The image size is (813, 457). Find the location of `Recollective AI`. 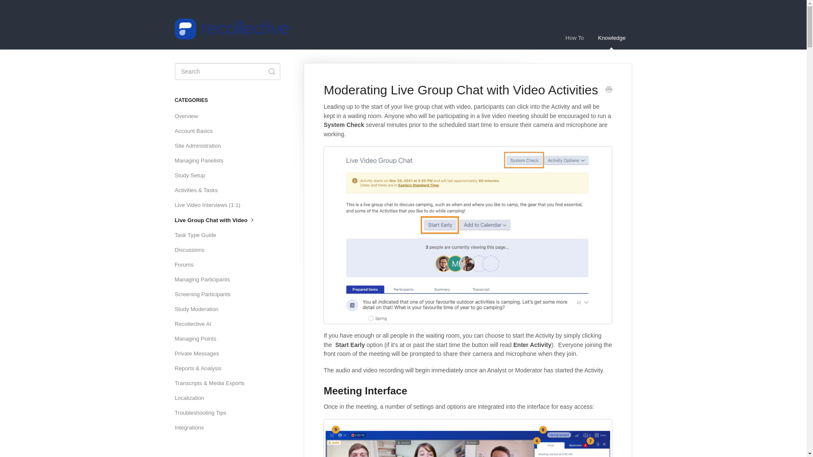

Recollective AI is located at coordinates (196, 324).